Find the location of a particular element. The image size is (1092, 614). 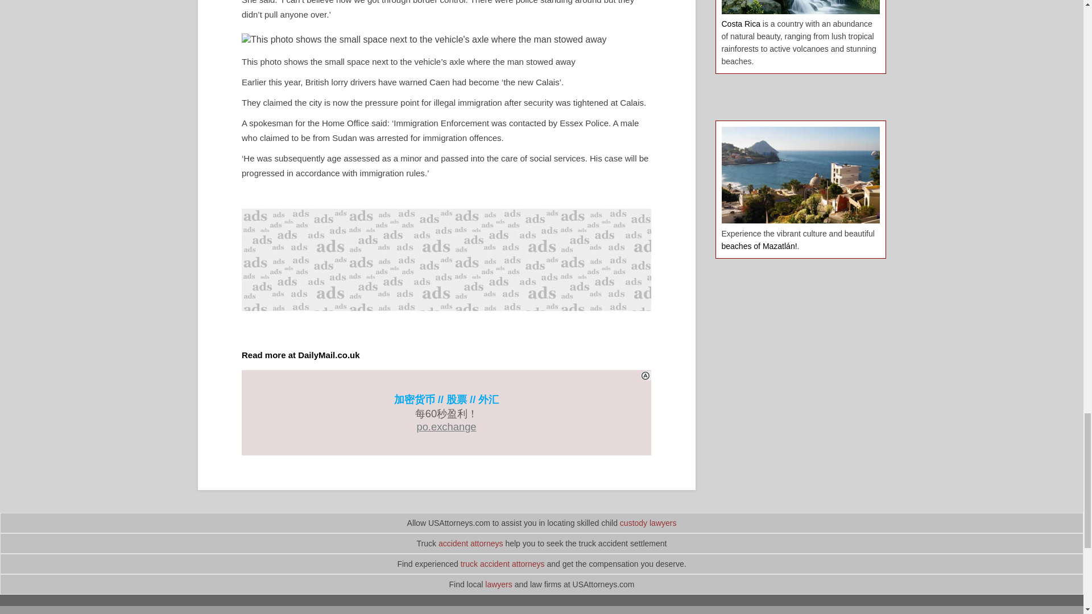

Read more at DailyMail.co.uk is located at coordinates (300, 355).